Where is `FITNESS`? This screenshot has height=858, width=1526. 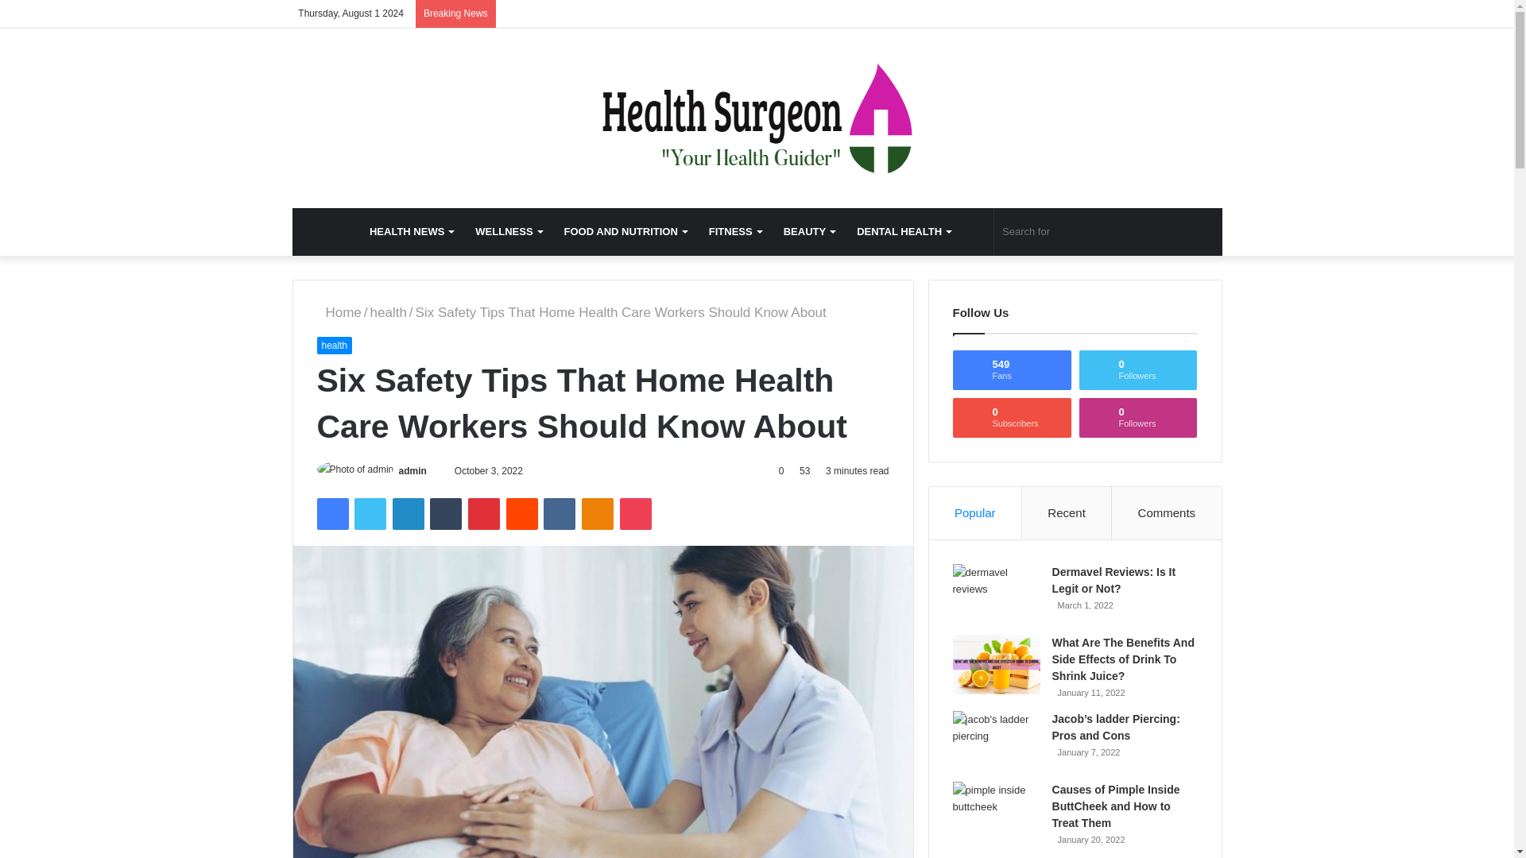
FITNESS is located at coordinates (734, 232).